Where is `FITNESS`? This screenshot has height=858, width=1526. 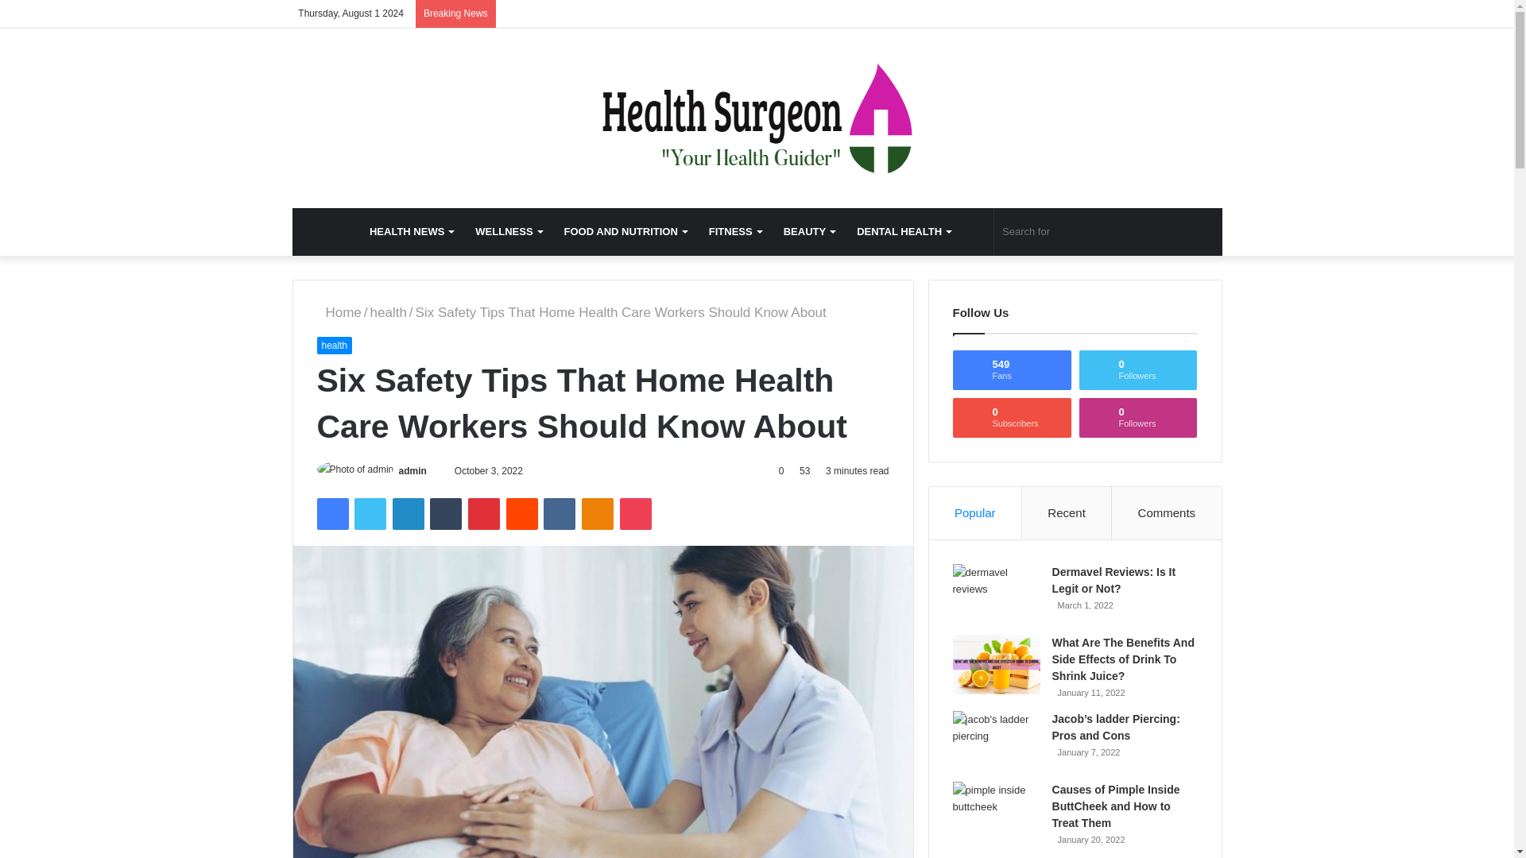
FITNESS is located at coordinates (734, 232).